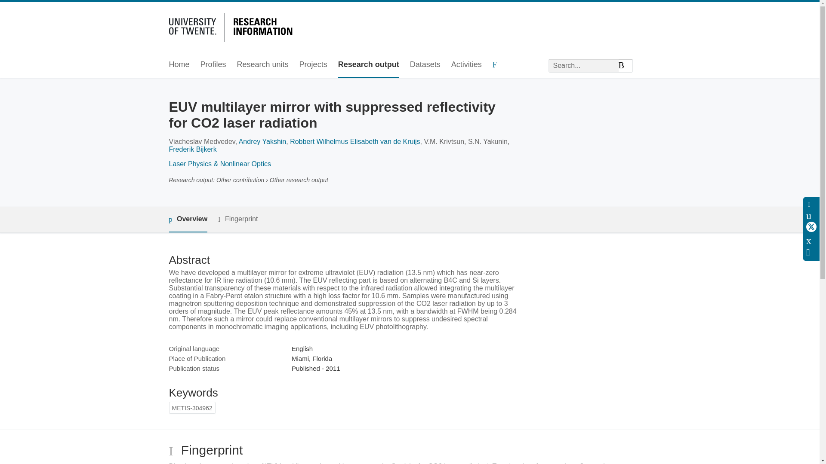 The height and width of the screenshot is (464, 826). I want to click on Profiles, so click(213, 65).